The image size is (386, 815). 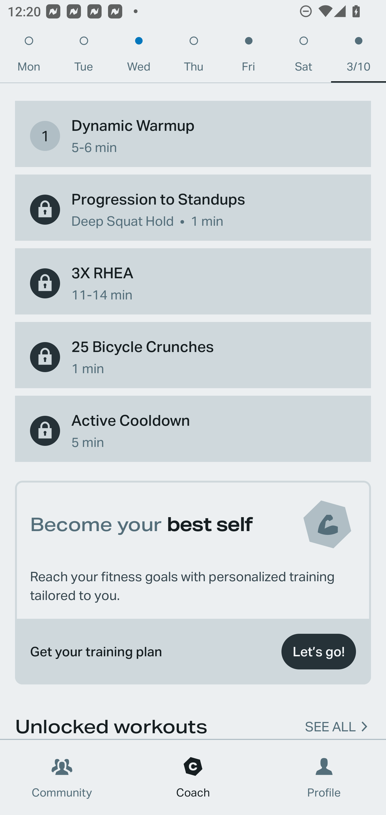 What do you see at coordinates (193, 283) in the screenshot?
I see `3X RHEA 11-14 min` at bounding box center [193, 283].